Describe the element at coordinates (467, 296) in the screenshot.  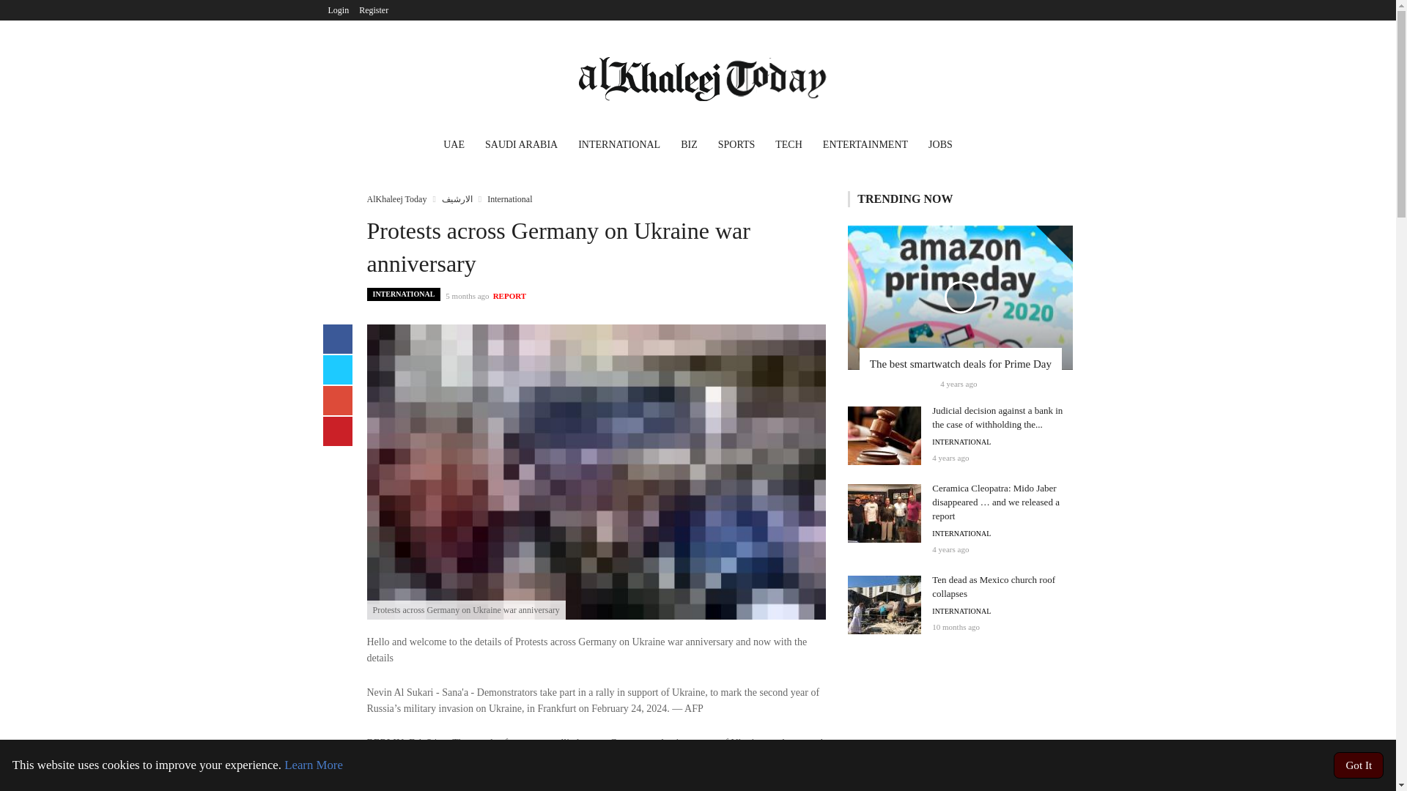
I see `Saturday 24th February 2024 08:07 PM` at that location.